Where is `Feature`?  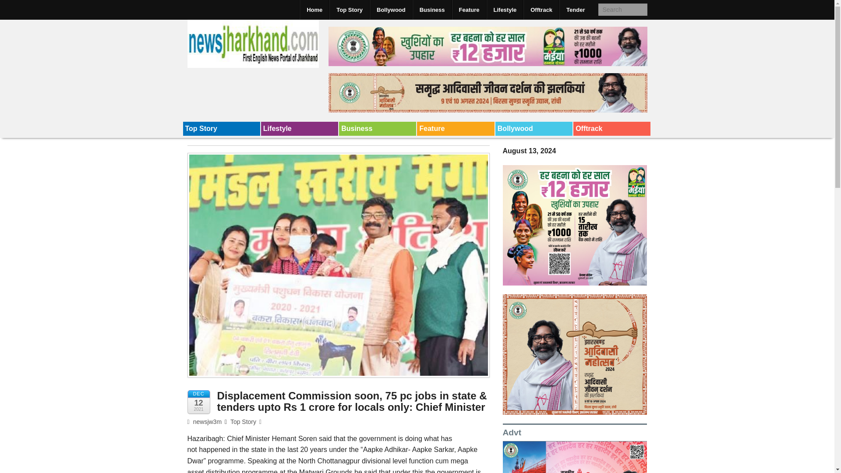
Feature is located at coordinates (469, 10).